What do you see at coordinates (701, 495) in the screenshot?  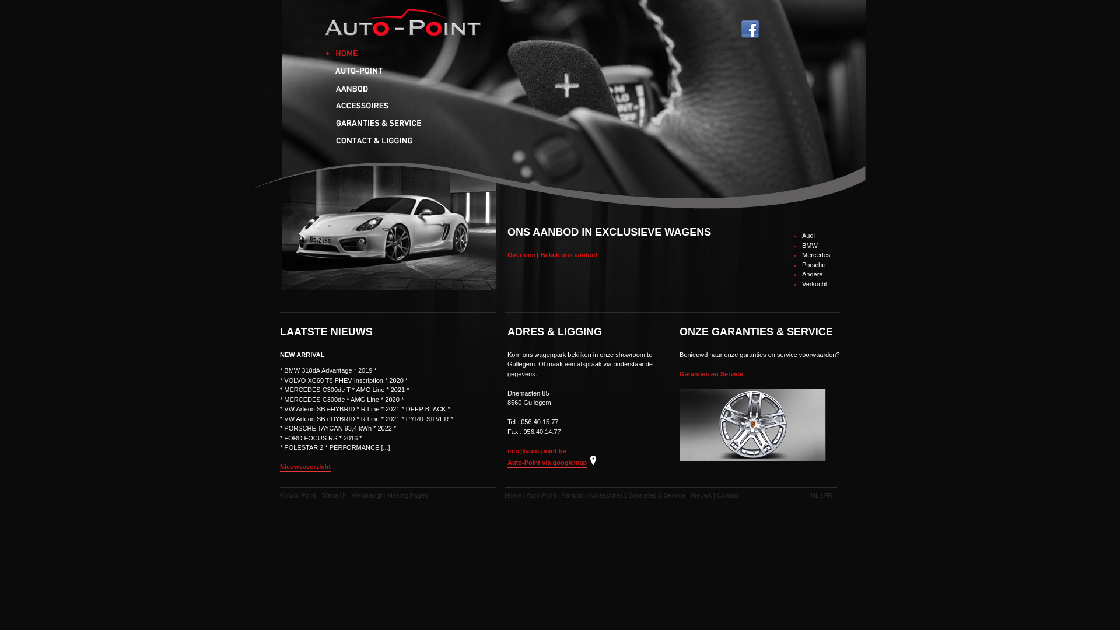 I see `Nieuws` at bounding box center [701, 495].